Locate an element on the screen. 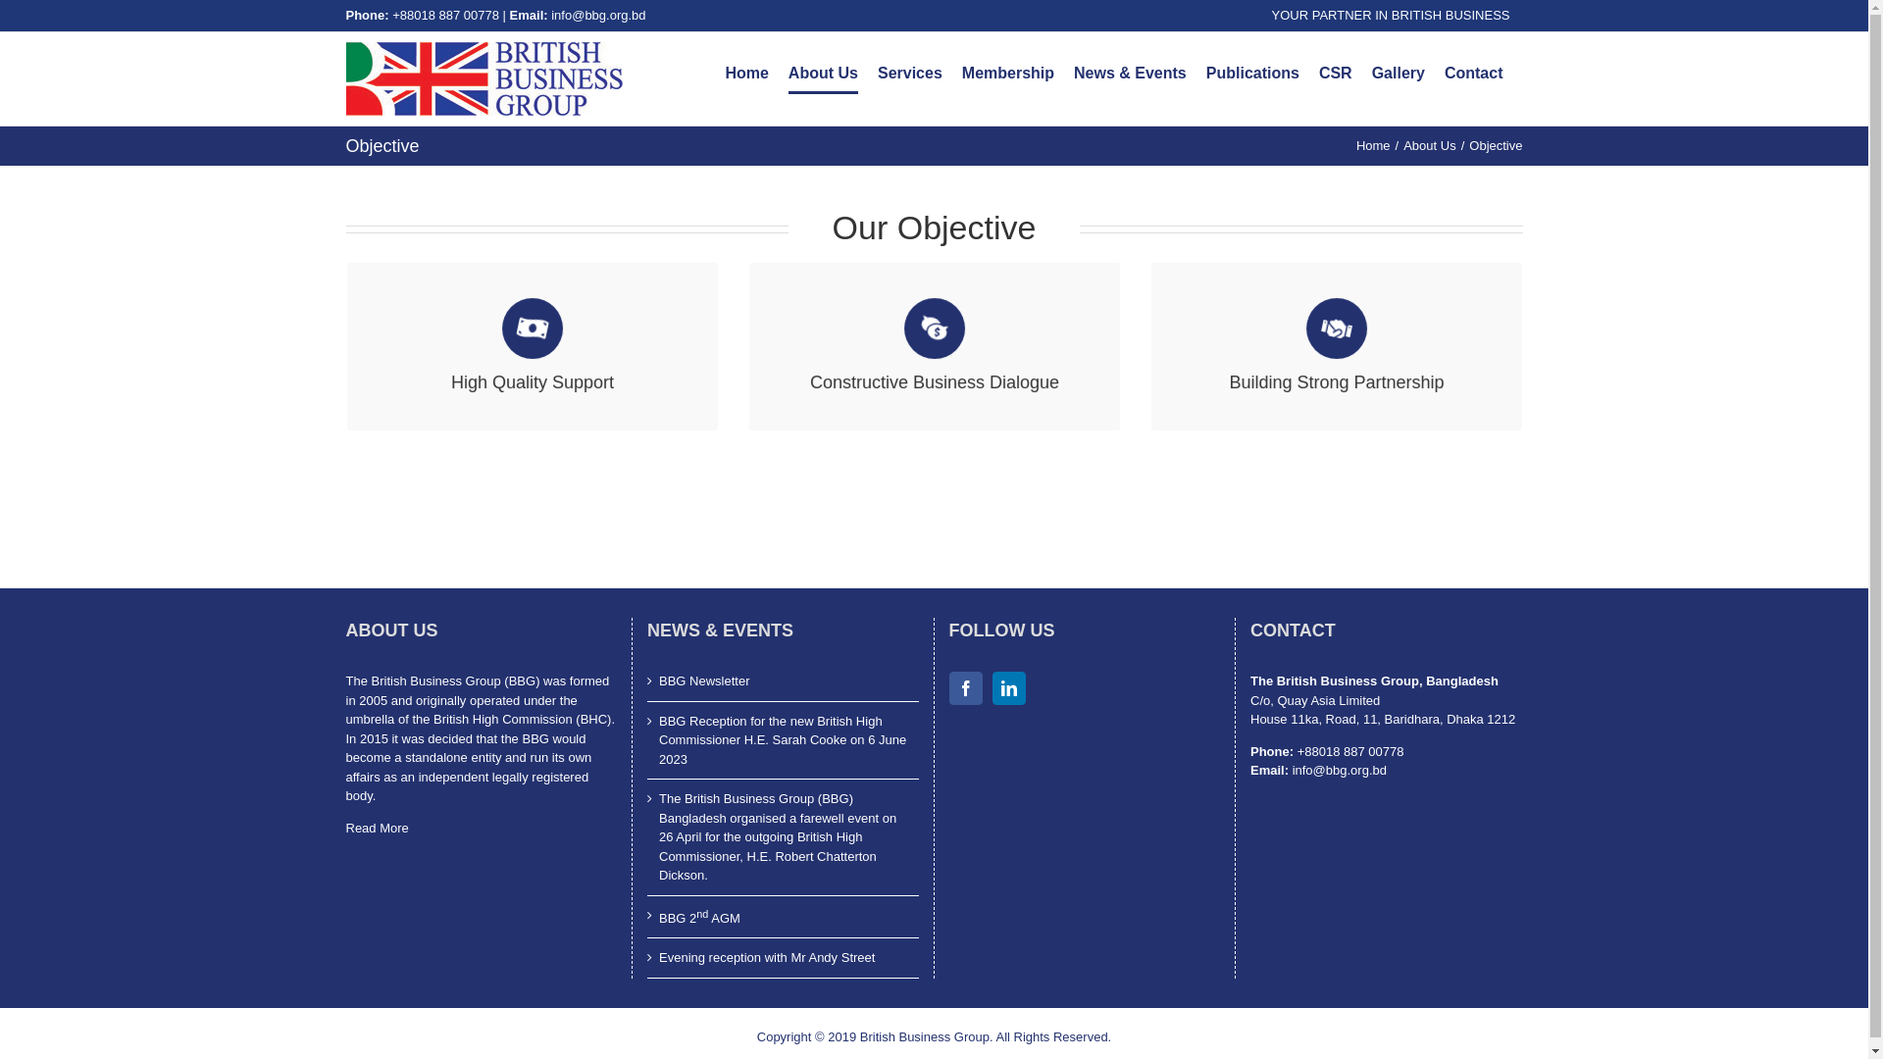  YOUR PARTNER IN BRITISH BUSINESS is located at coordinates (1391, 16).